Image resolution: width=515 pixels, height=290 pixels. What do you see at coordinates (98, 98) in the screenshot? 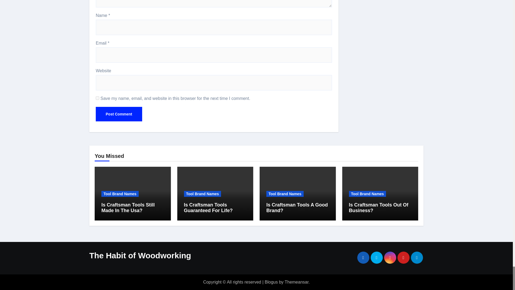
I see `yes` at bounding box center [98, 98].